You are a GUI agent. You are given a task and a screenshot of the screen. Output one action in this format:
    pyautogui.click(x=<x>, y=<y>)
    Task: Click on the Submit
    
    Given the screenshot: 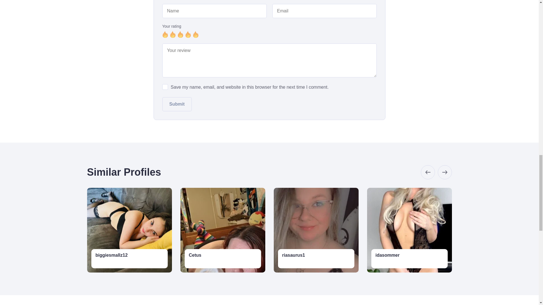 What is the action you would take?
    pyautogui.click(x=177, y=104)
    